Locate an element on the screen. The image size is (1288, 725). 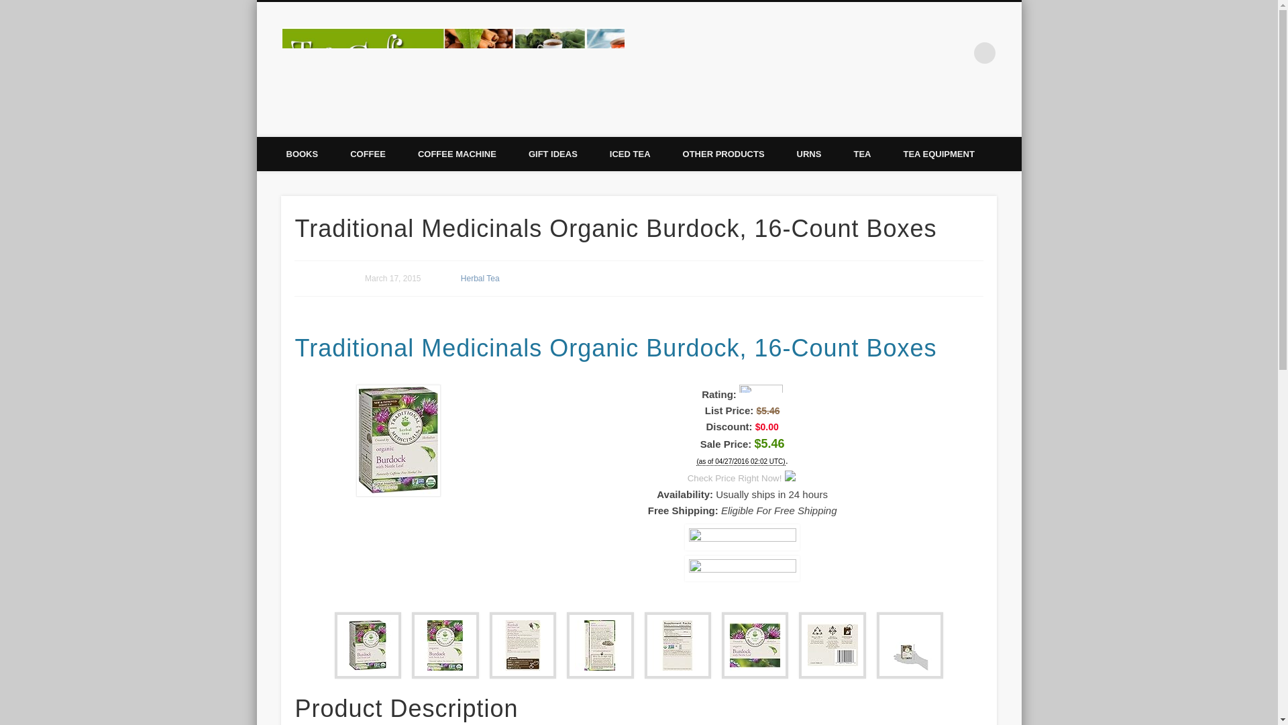
Traditional Medicinals Organic Burdock, 16-Count Boxes is located at coordinates (743, 569).